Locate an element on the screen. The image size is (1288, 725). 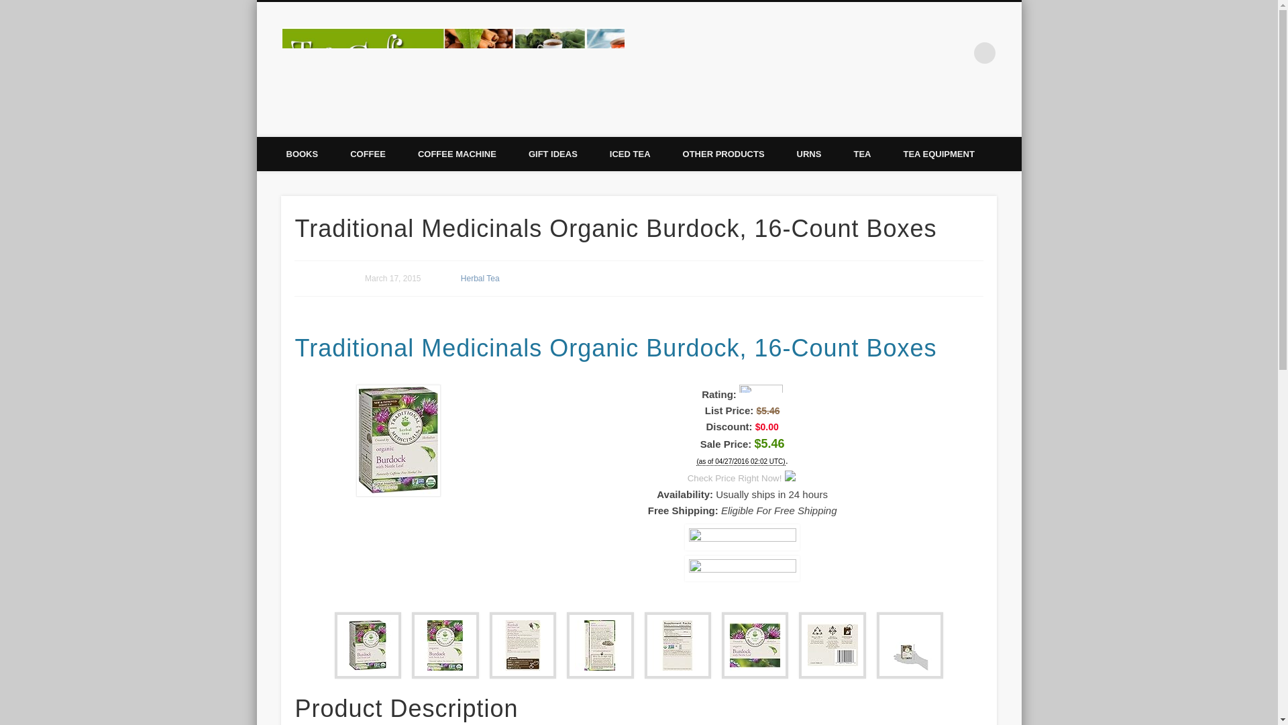
Traditional Medicinals Organic Burdock, 16-Count Boxes is located at coordinates (743, 569).